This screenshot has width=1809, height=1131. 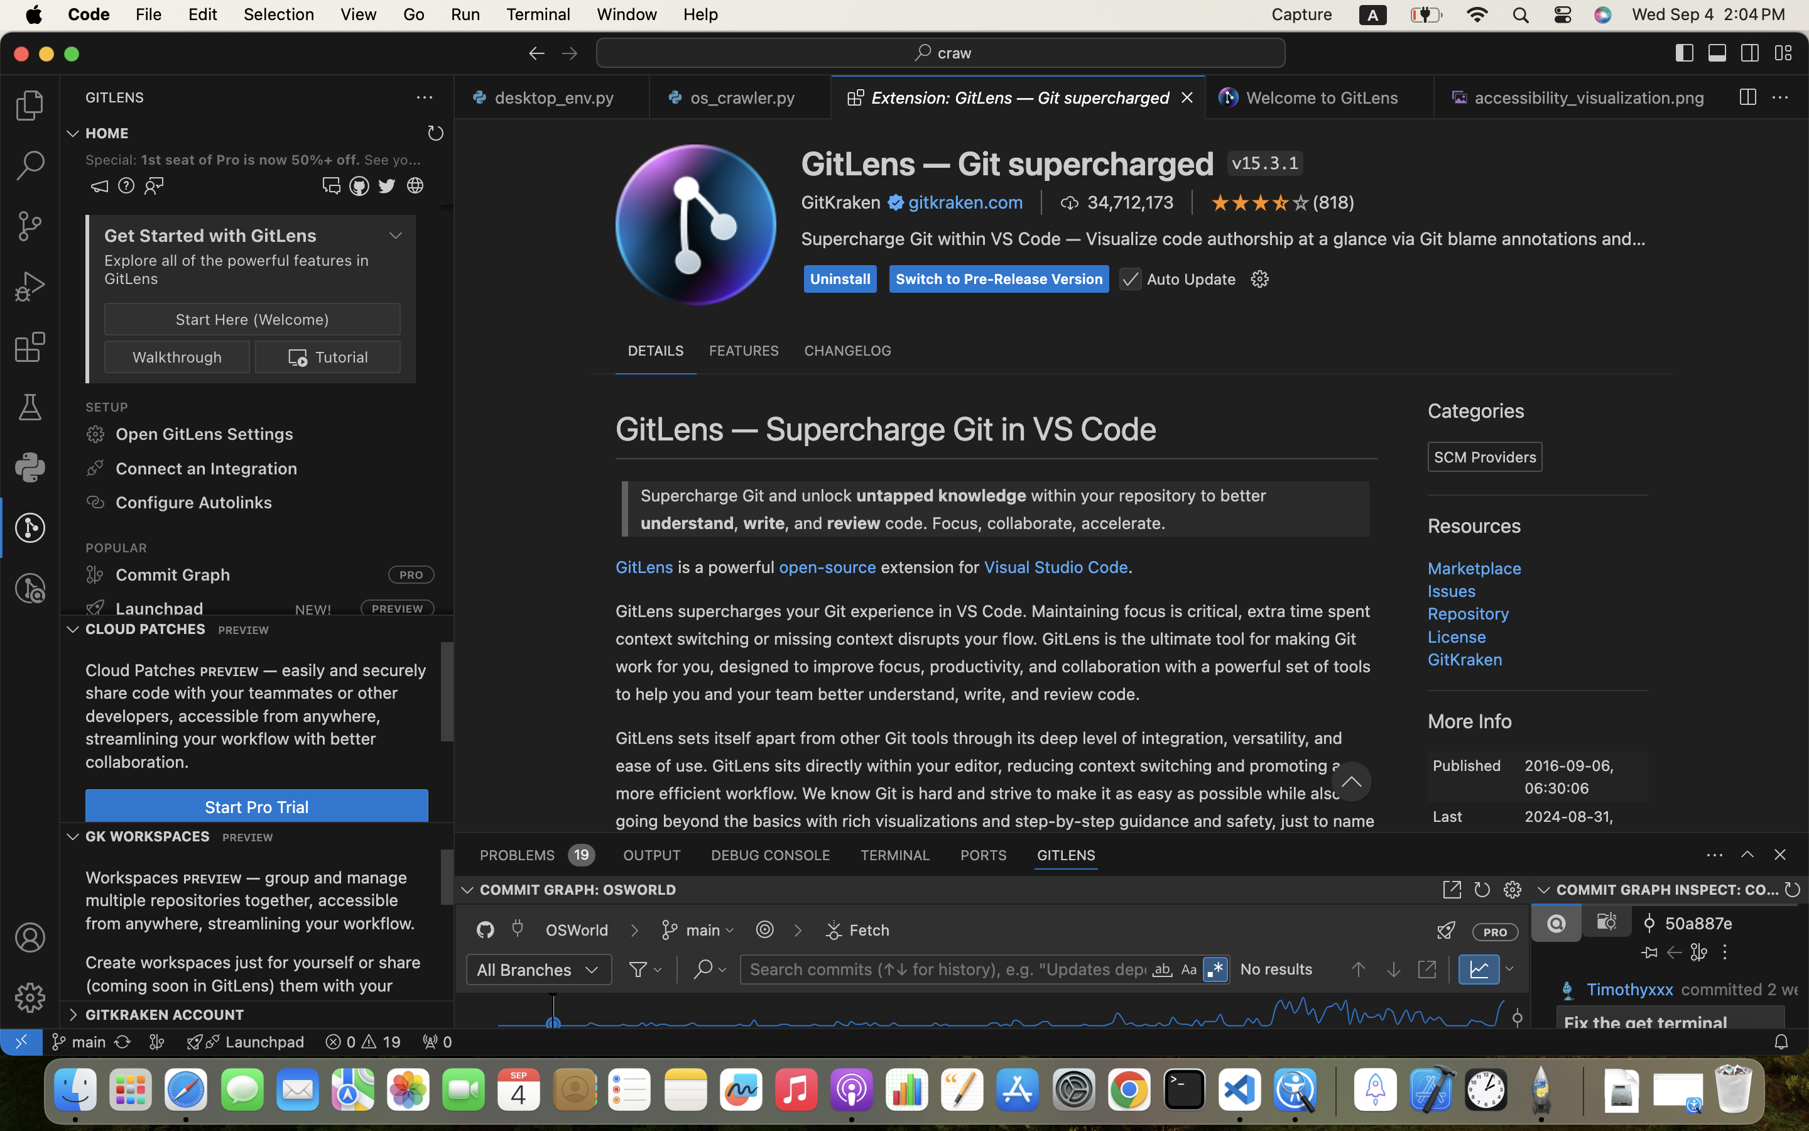 What do you see at coordinates (1780, 855) in the screenshot?
I see `` at bounding box center [1780, 855].